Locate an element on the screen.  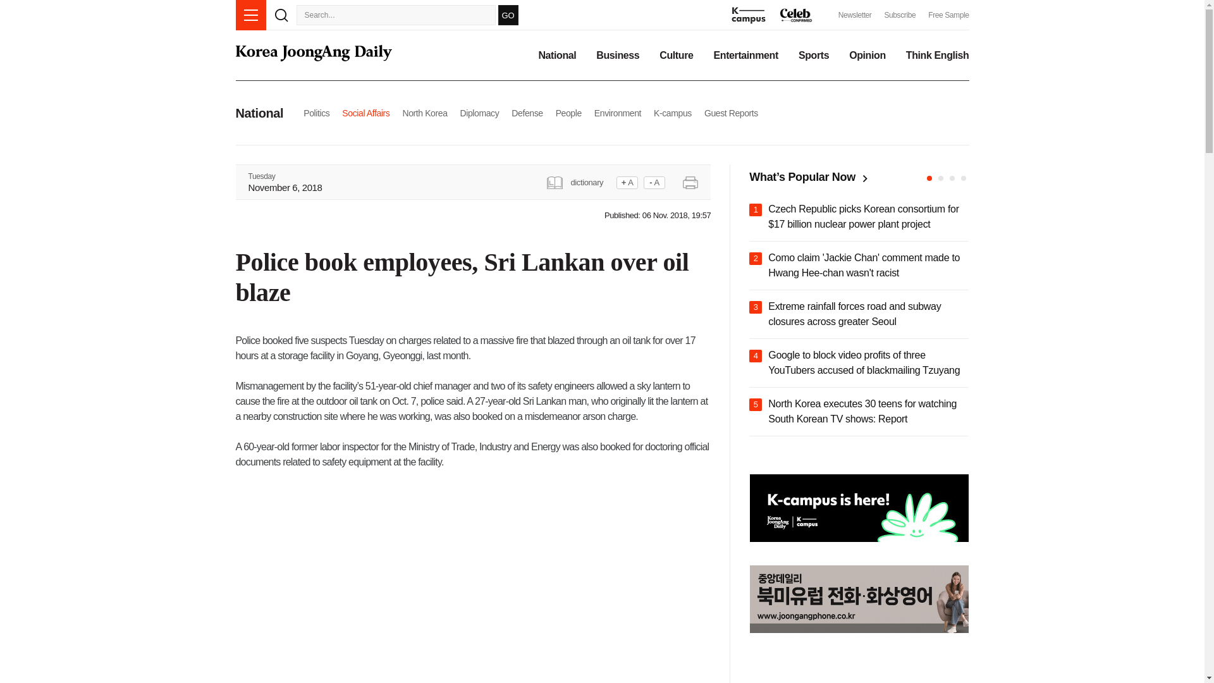
Culture is located at coordinates (676, 56).